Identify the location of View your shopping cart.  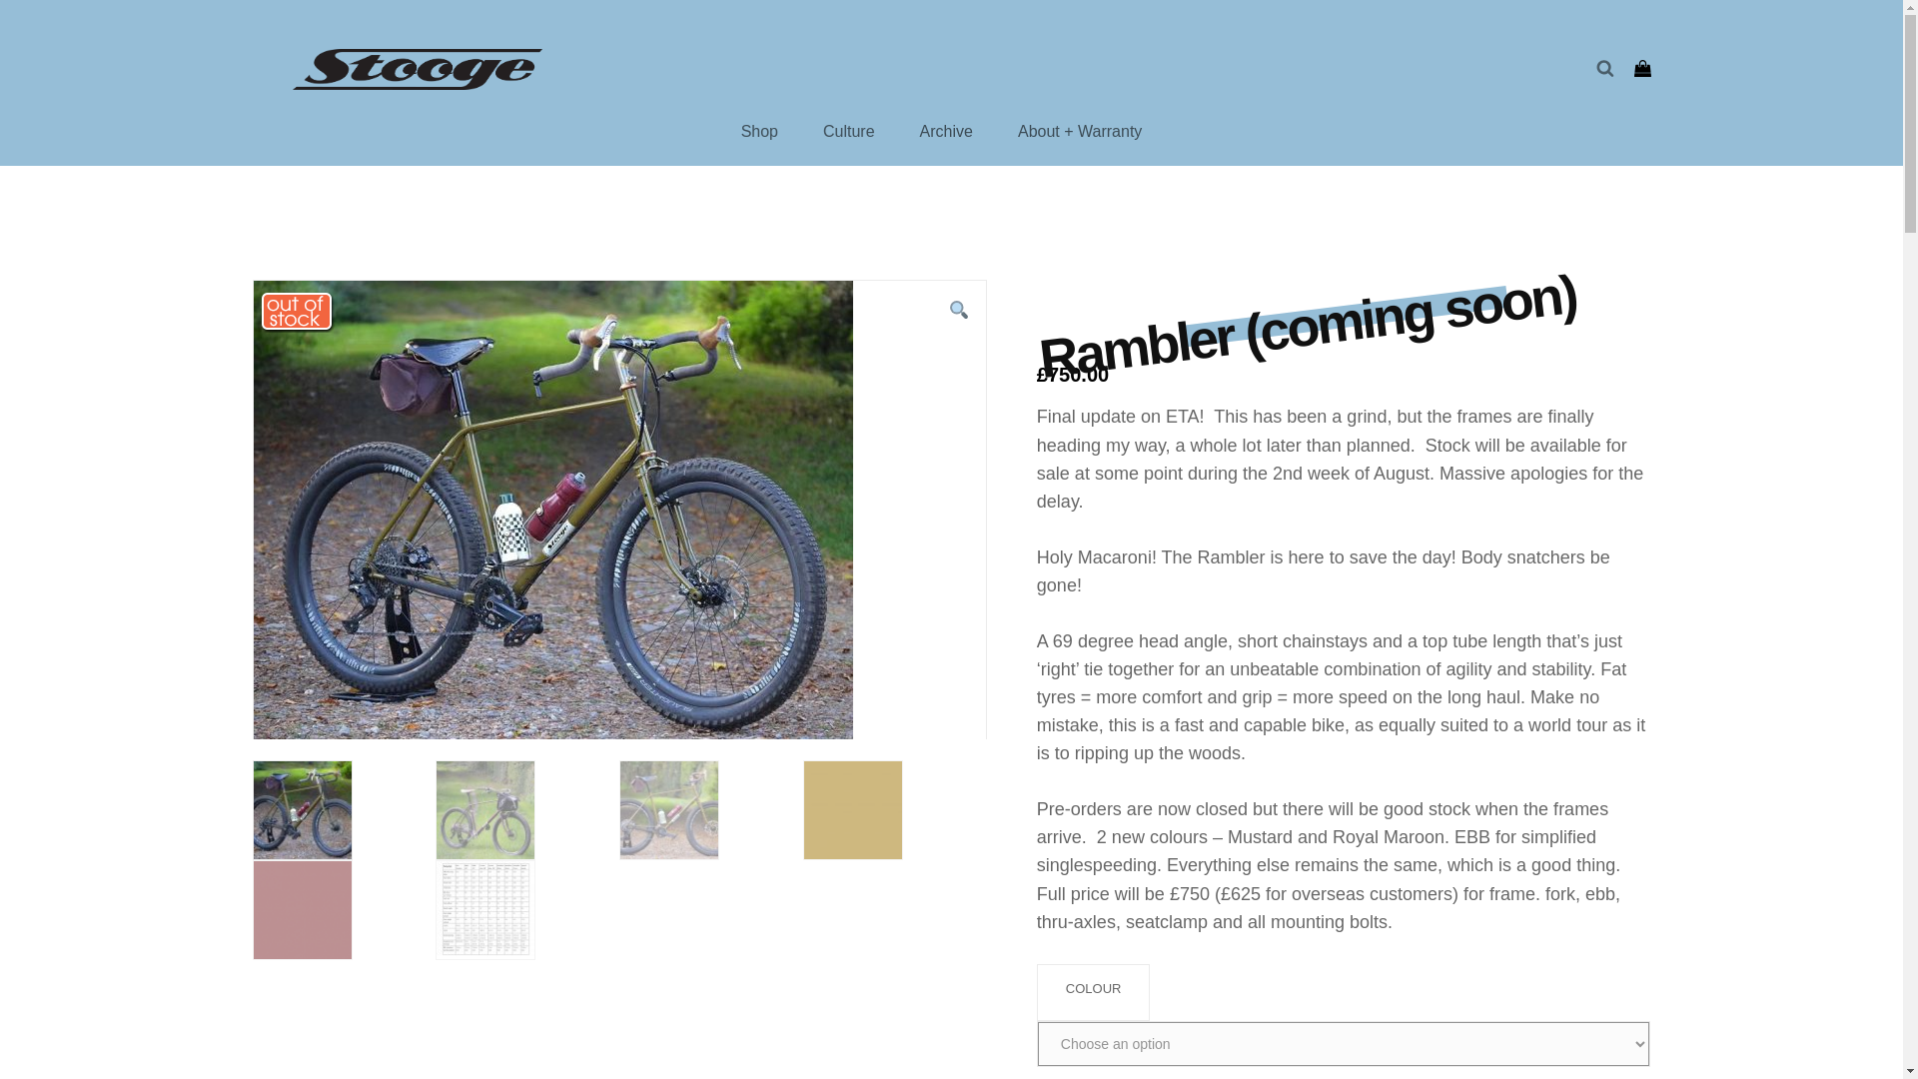
(1642, 68).